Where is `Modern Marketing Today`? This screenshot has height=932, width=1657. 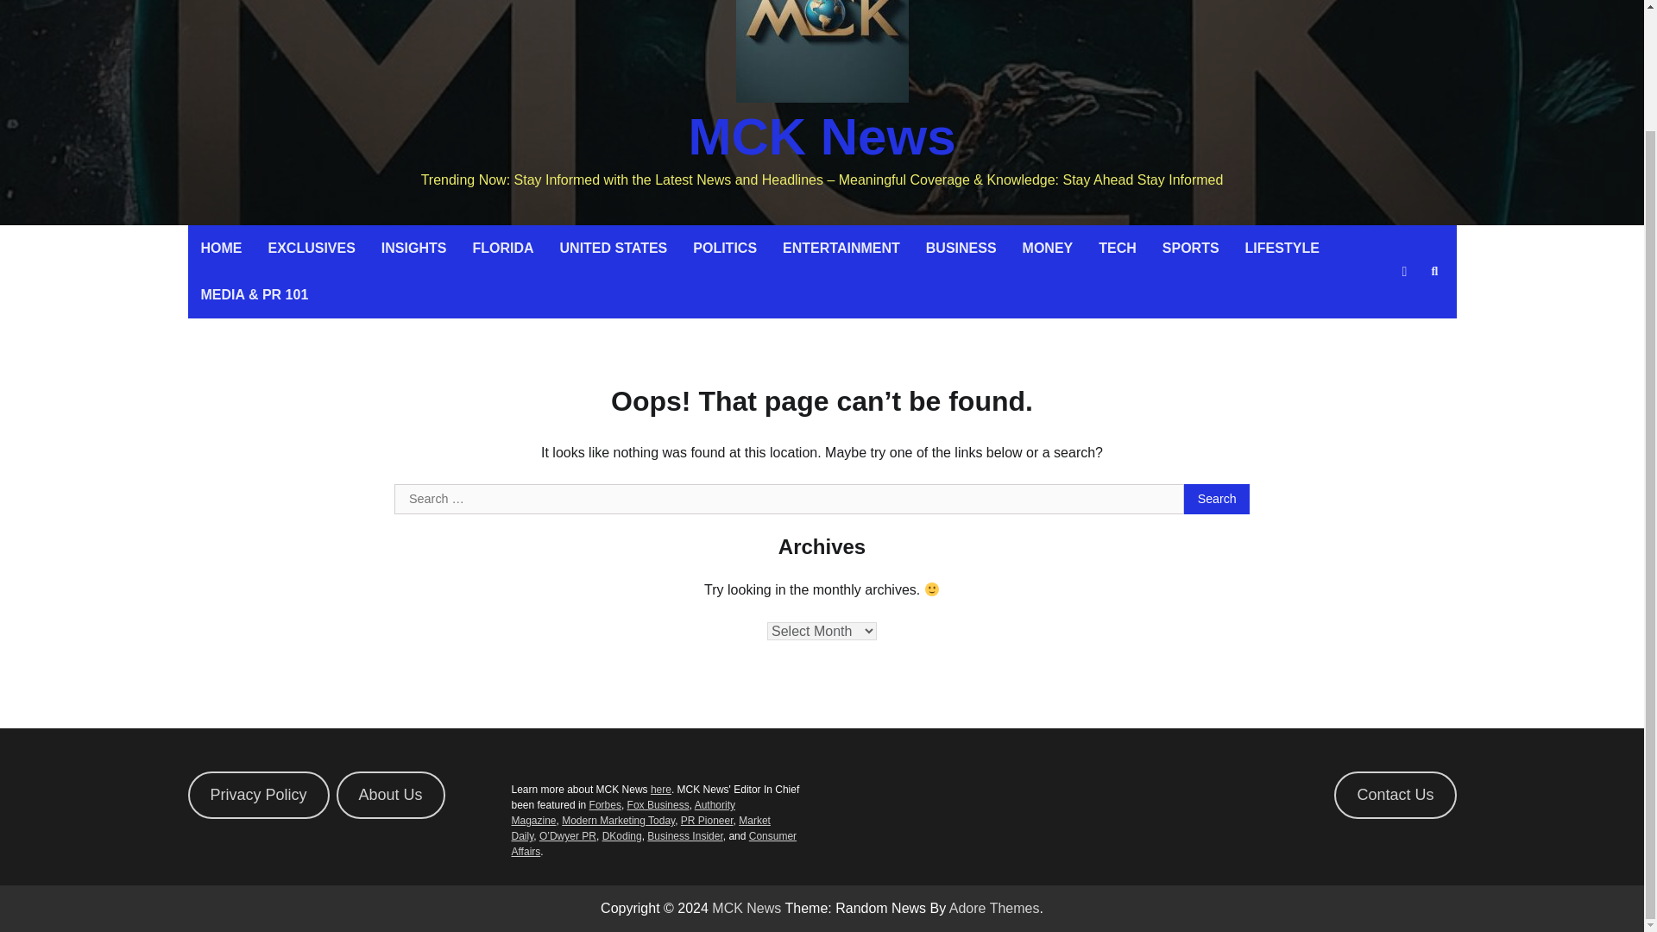 Modern Marketing Today is located at coordinates (618, 820).